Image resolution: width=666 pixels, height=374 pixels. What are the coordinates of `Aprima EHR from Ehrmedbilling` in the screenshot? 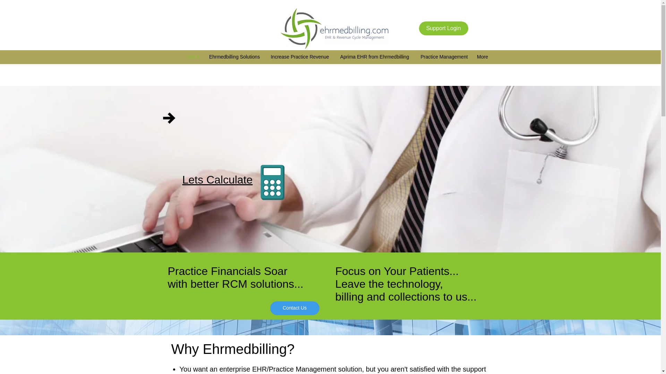 It's located at (374, 57).